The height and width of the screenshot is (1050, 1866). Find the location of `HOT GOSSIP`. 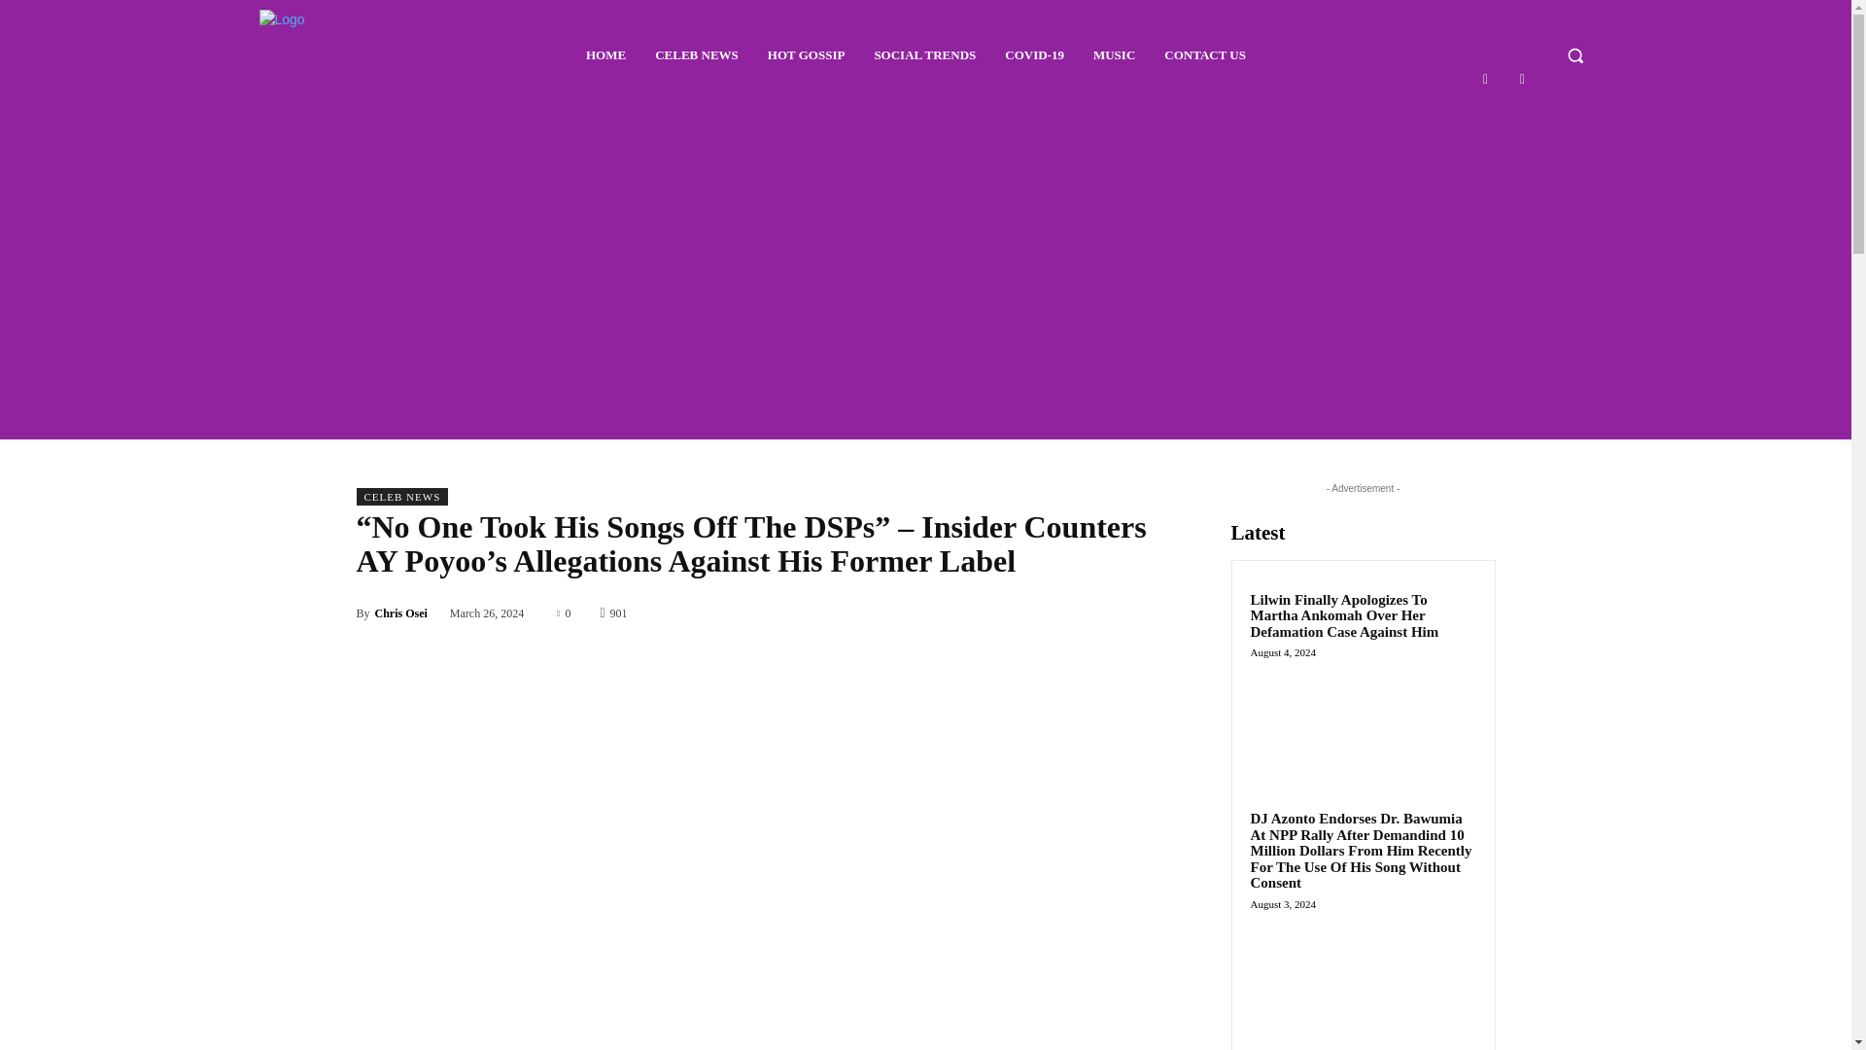

HOT GOSSIP is located at coordinates (806, 55).